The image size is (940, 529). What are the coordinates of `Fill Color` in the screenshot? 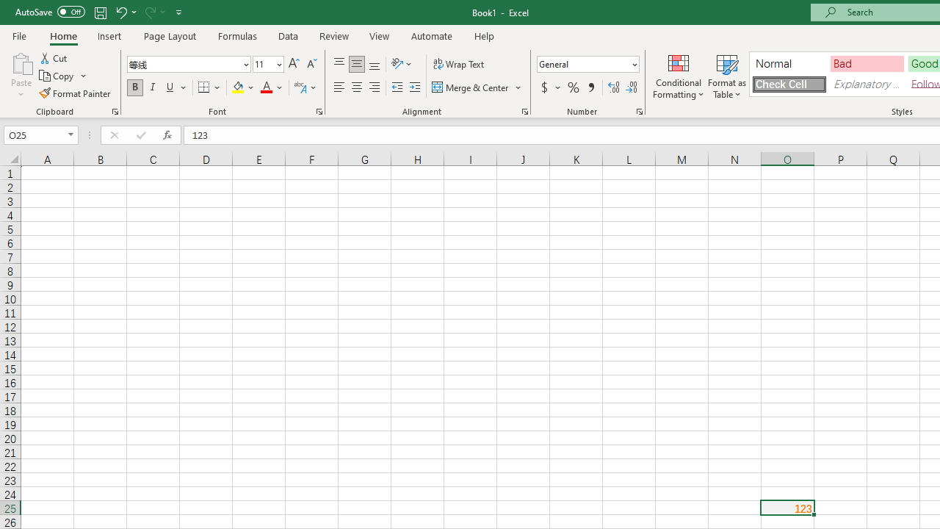 It's located at (243, 88).